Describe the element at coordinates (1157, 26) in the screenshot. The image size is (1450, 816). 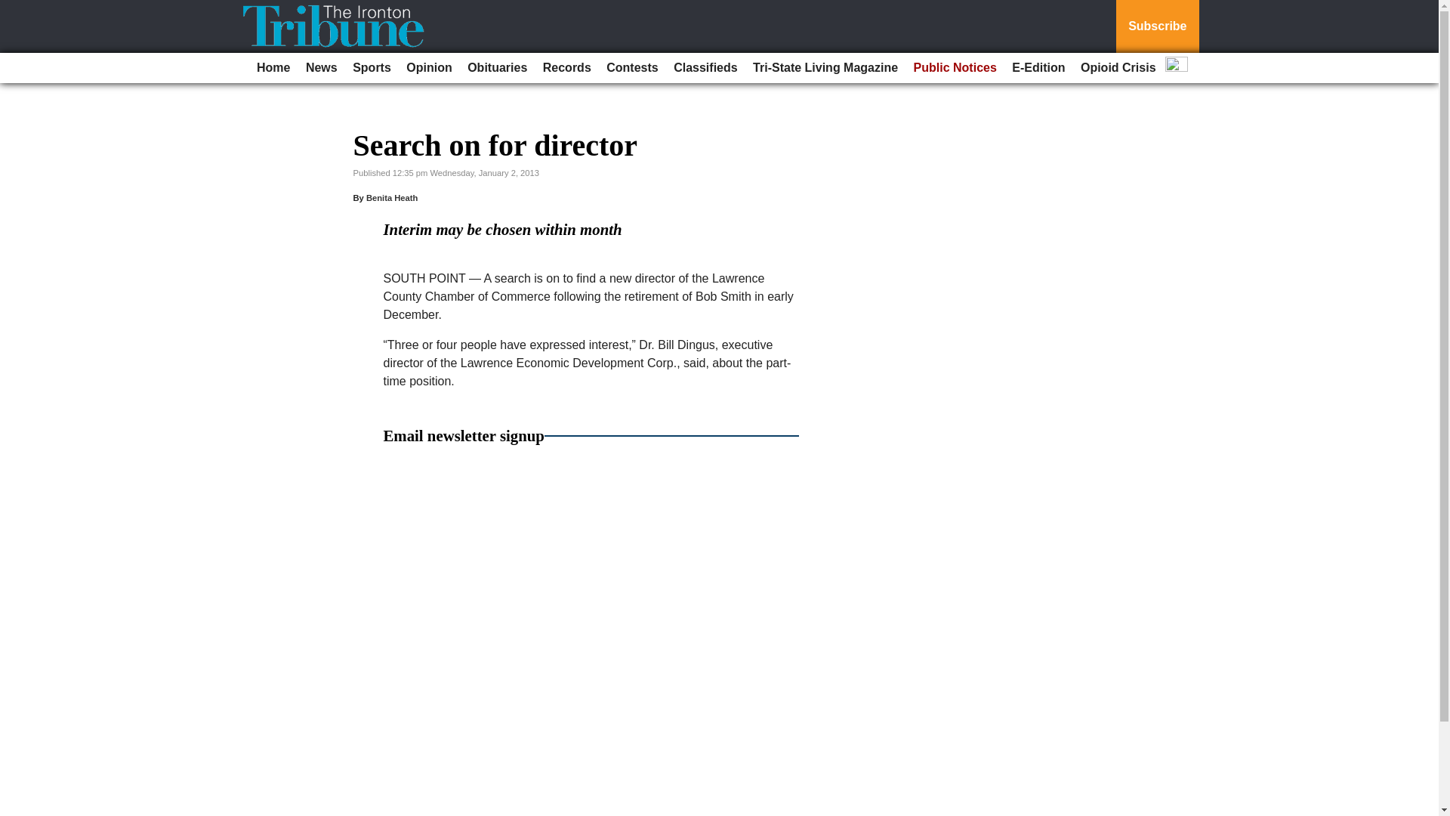
I see `Subscribe` at that location.